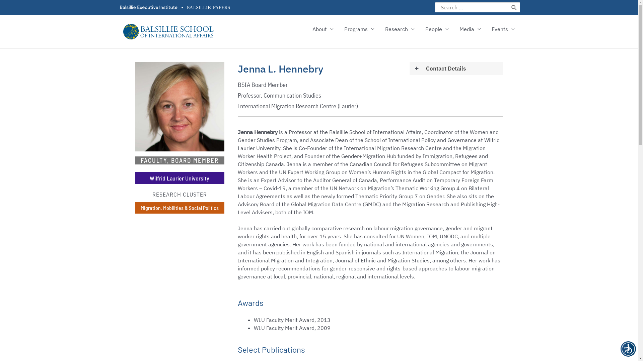  I want to click on People, so click(437, 29).